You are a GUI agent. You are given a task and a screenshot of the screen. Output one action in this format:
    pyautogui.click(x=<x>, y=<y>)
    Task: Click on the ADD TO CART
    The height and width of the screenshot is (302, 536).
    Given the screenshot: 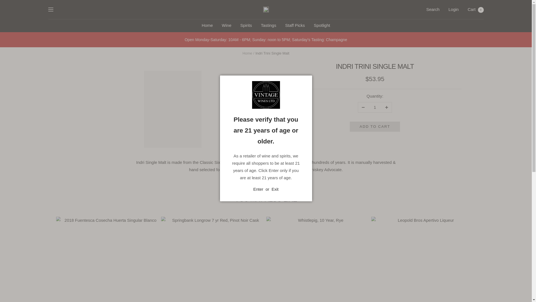 What is the action you would take?
    pyautogui.click(x=322, y=25)
    